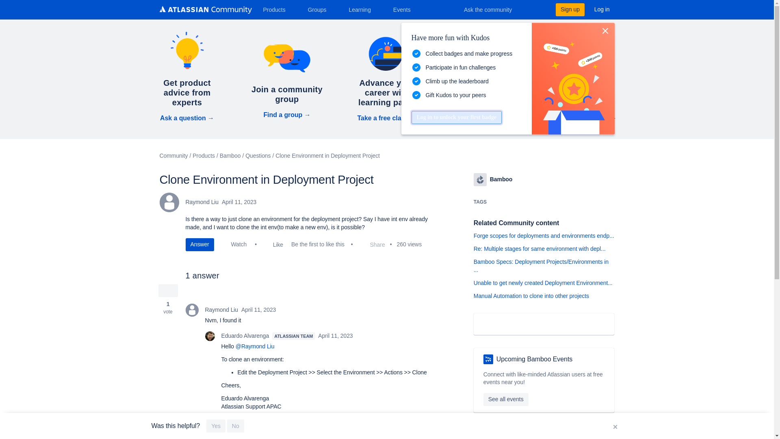  What do you see at coordinates (570, 9) in the screenshot?
I see `Sign up` at bounding box center [570, 9].